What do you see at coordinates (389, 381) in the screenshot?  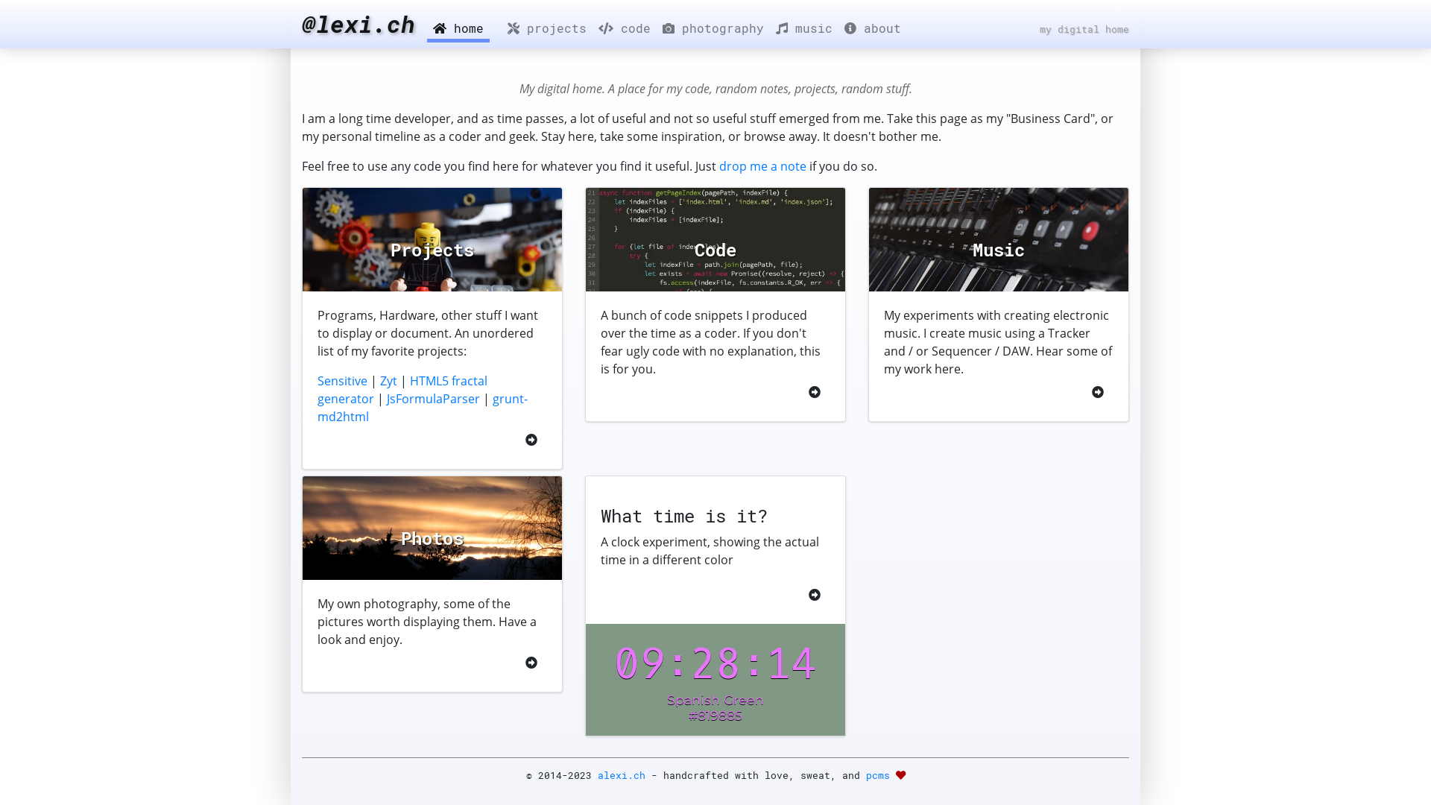 I see `Zyt` at bounding box center [389, 381].